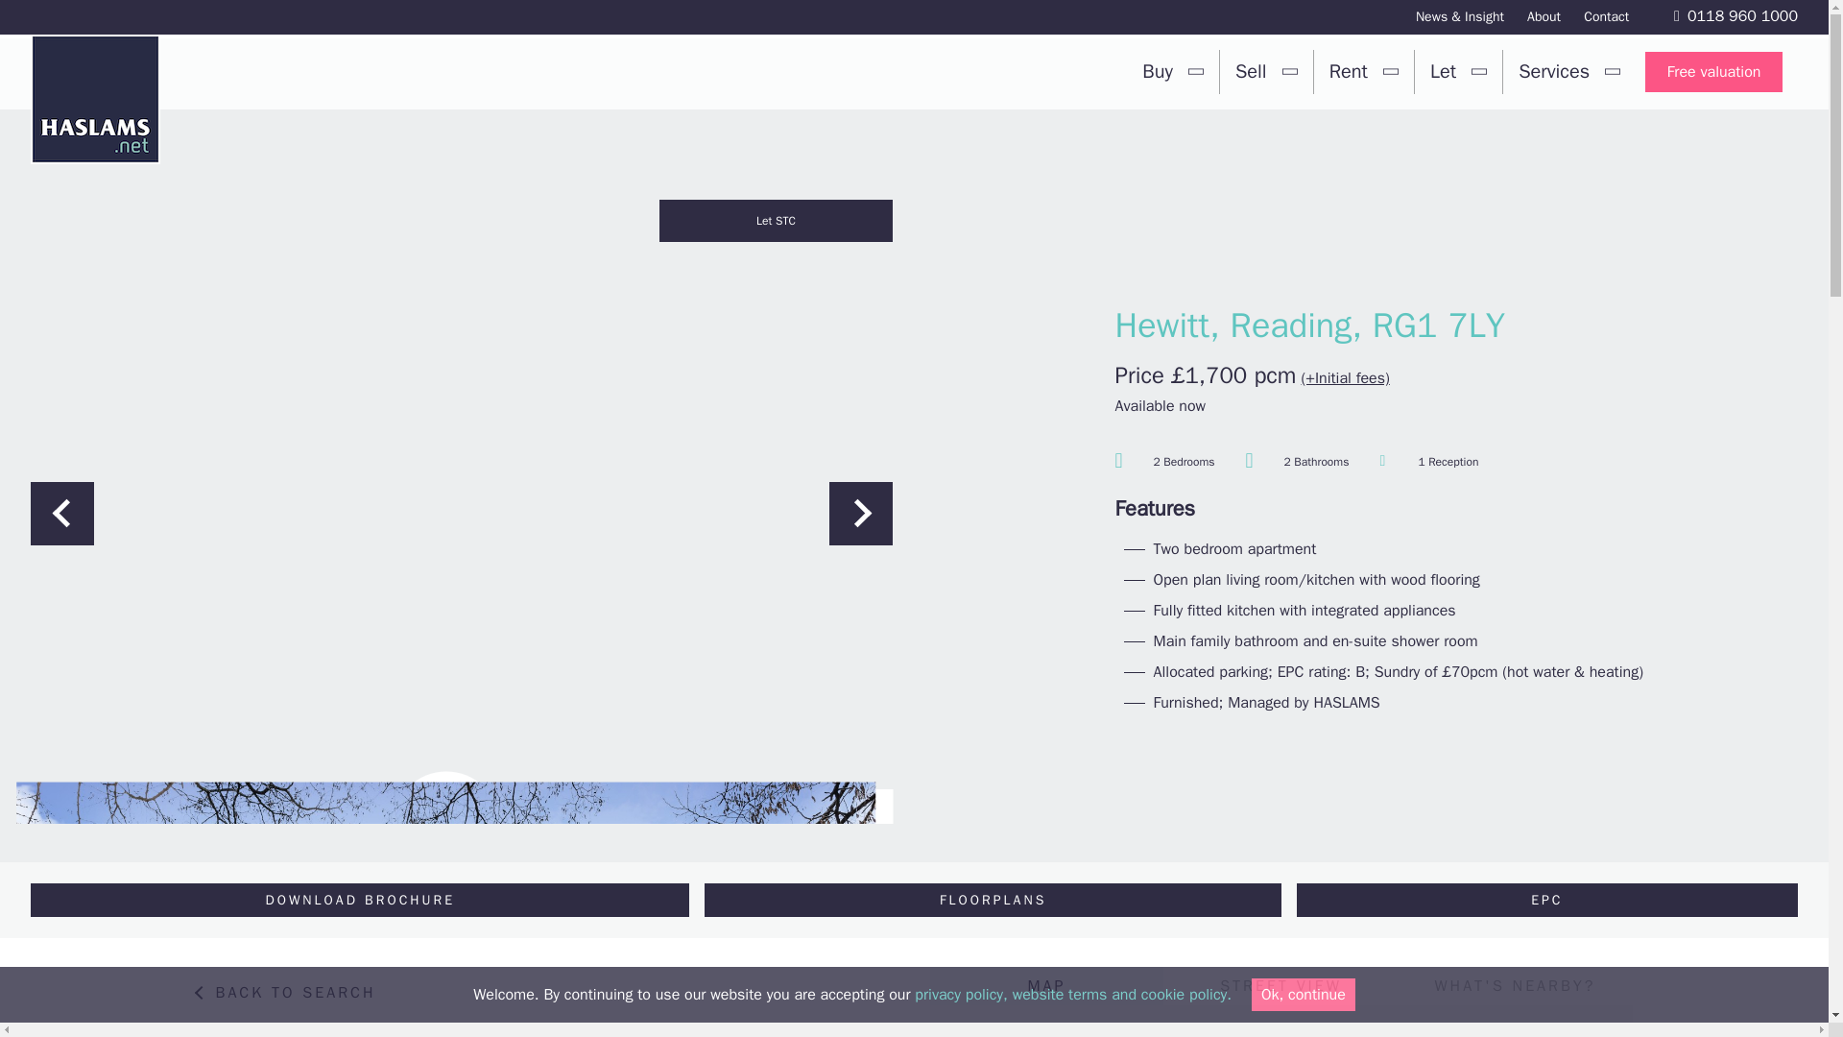 Image resolution: width=1843 pixels, height=1037 pixels. I want to click on Buy, so click(1172, 71).